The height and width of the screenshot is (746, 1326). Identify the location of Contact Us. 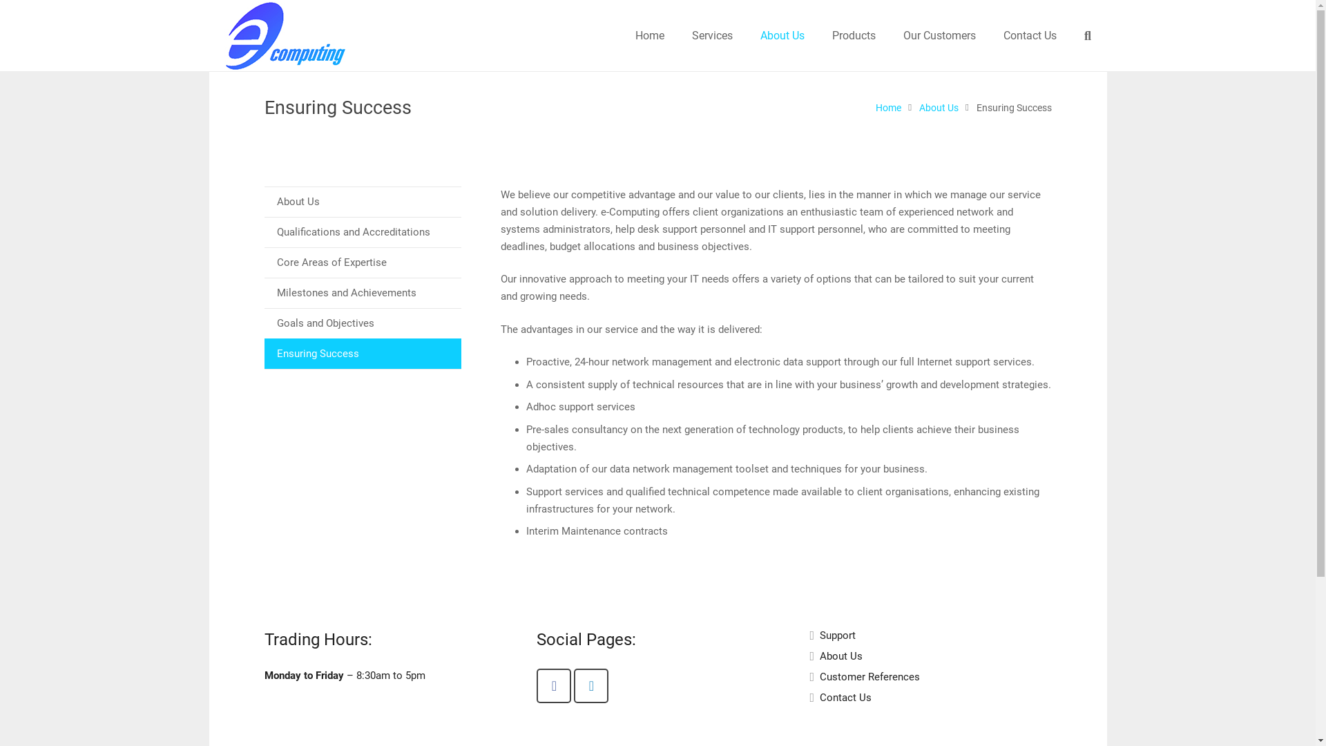
(1030, 36).